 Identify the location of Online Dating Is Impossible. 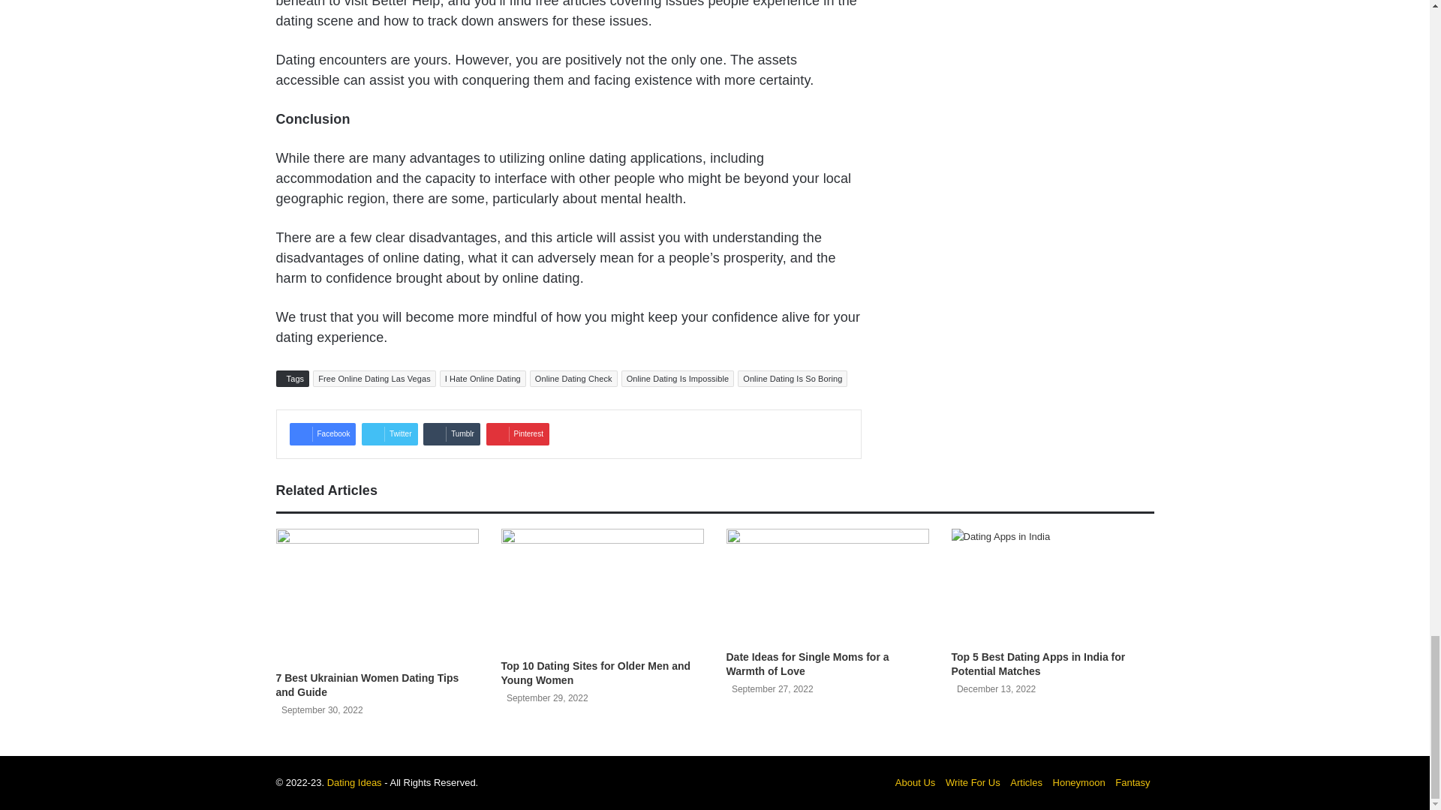
(678, 378).